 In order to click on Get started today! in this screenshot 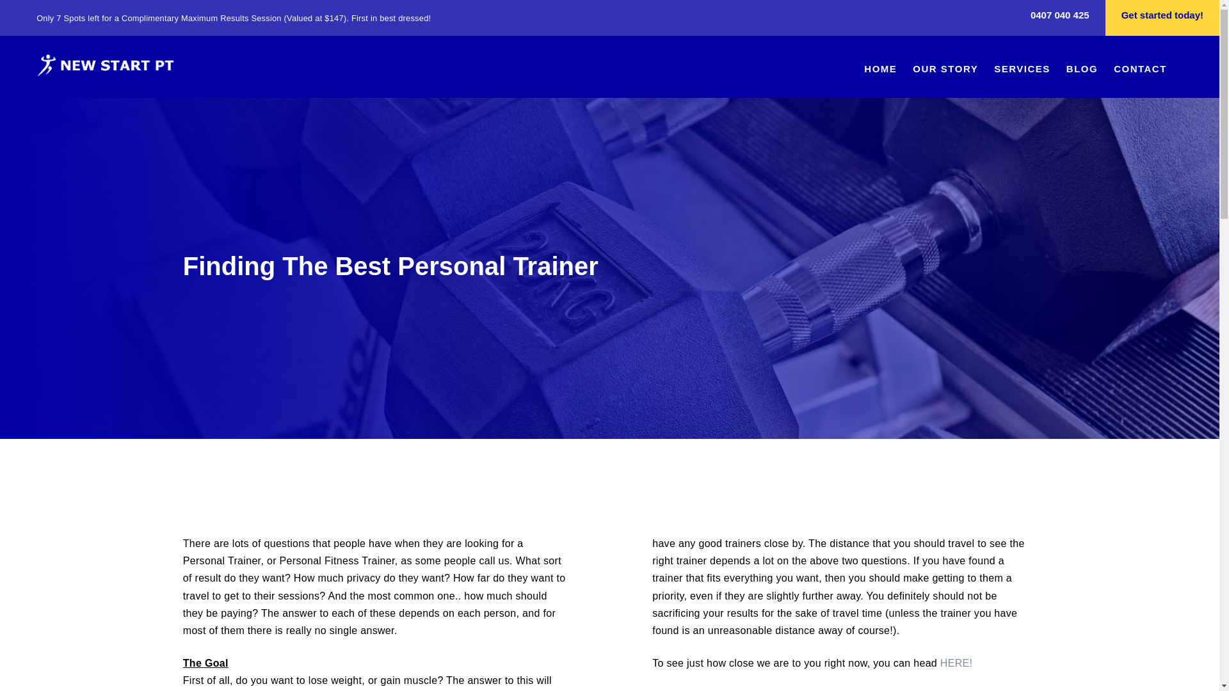, I will do `click(1162, 18)`.